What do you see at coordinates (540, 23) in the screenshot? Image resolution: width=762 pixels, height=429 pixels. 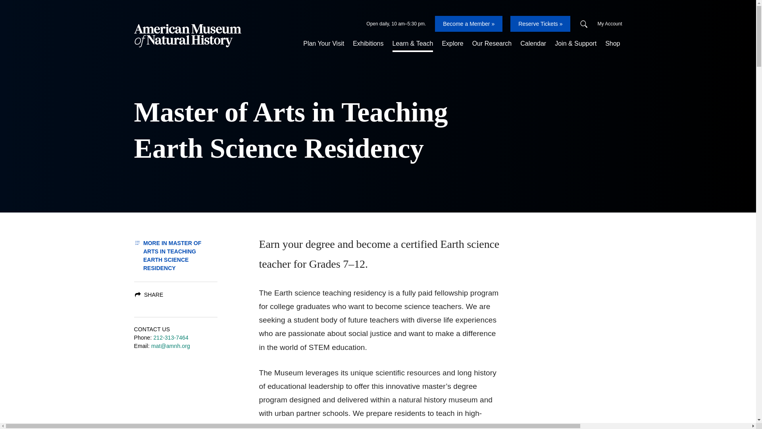 I see `Reserve Tickets` at bounding box center [540, 23].